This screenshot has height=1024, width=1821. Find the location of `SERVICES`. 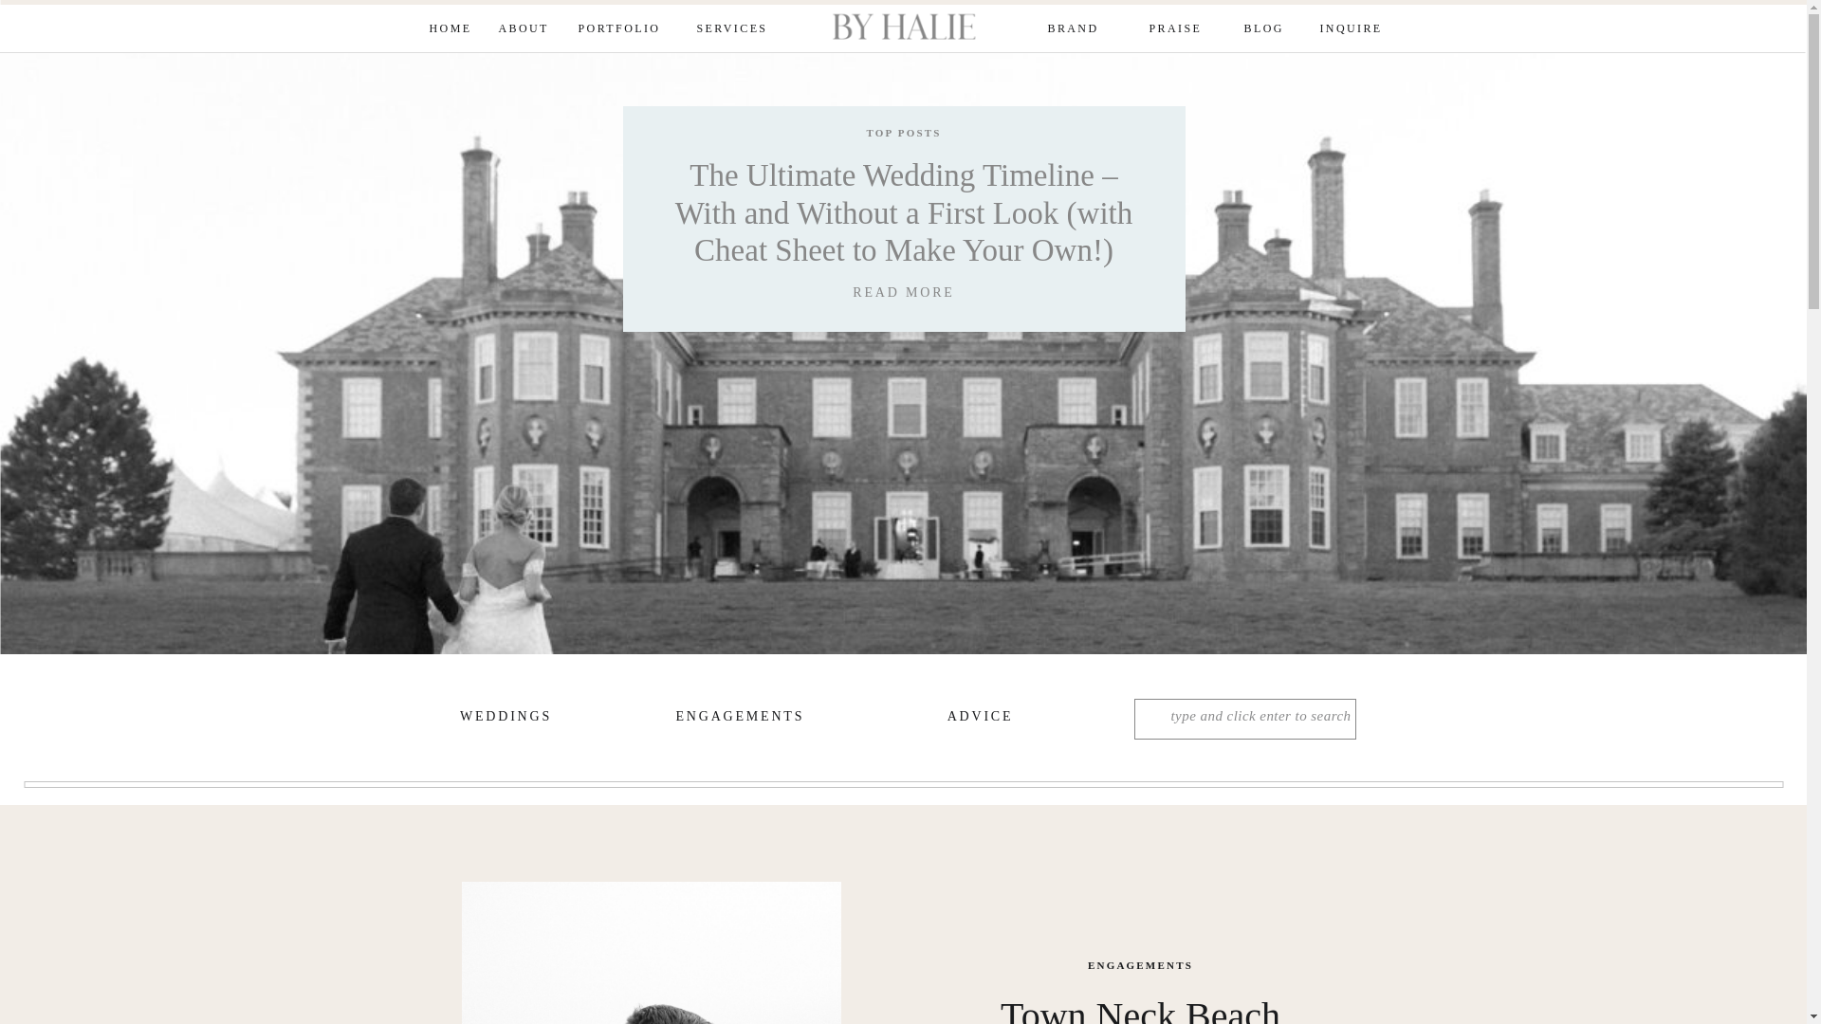

SERVICES is located at coordinates (732, 30).